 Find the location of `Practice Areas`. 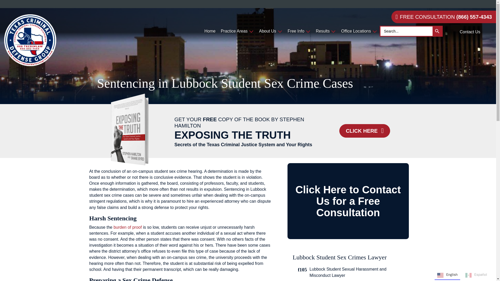

Practice Areas is located at coordinates (237, 31).